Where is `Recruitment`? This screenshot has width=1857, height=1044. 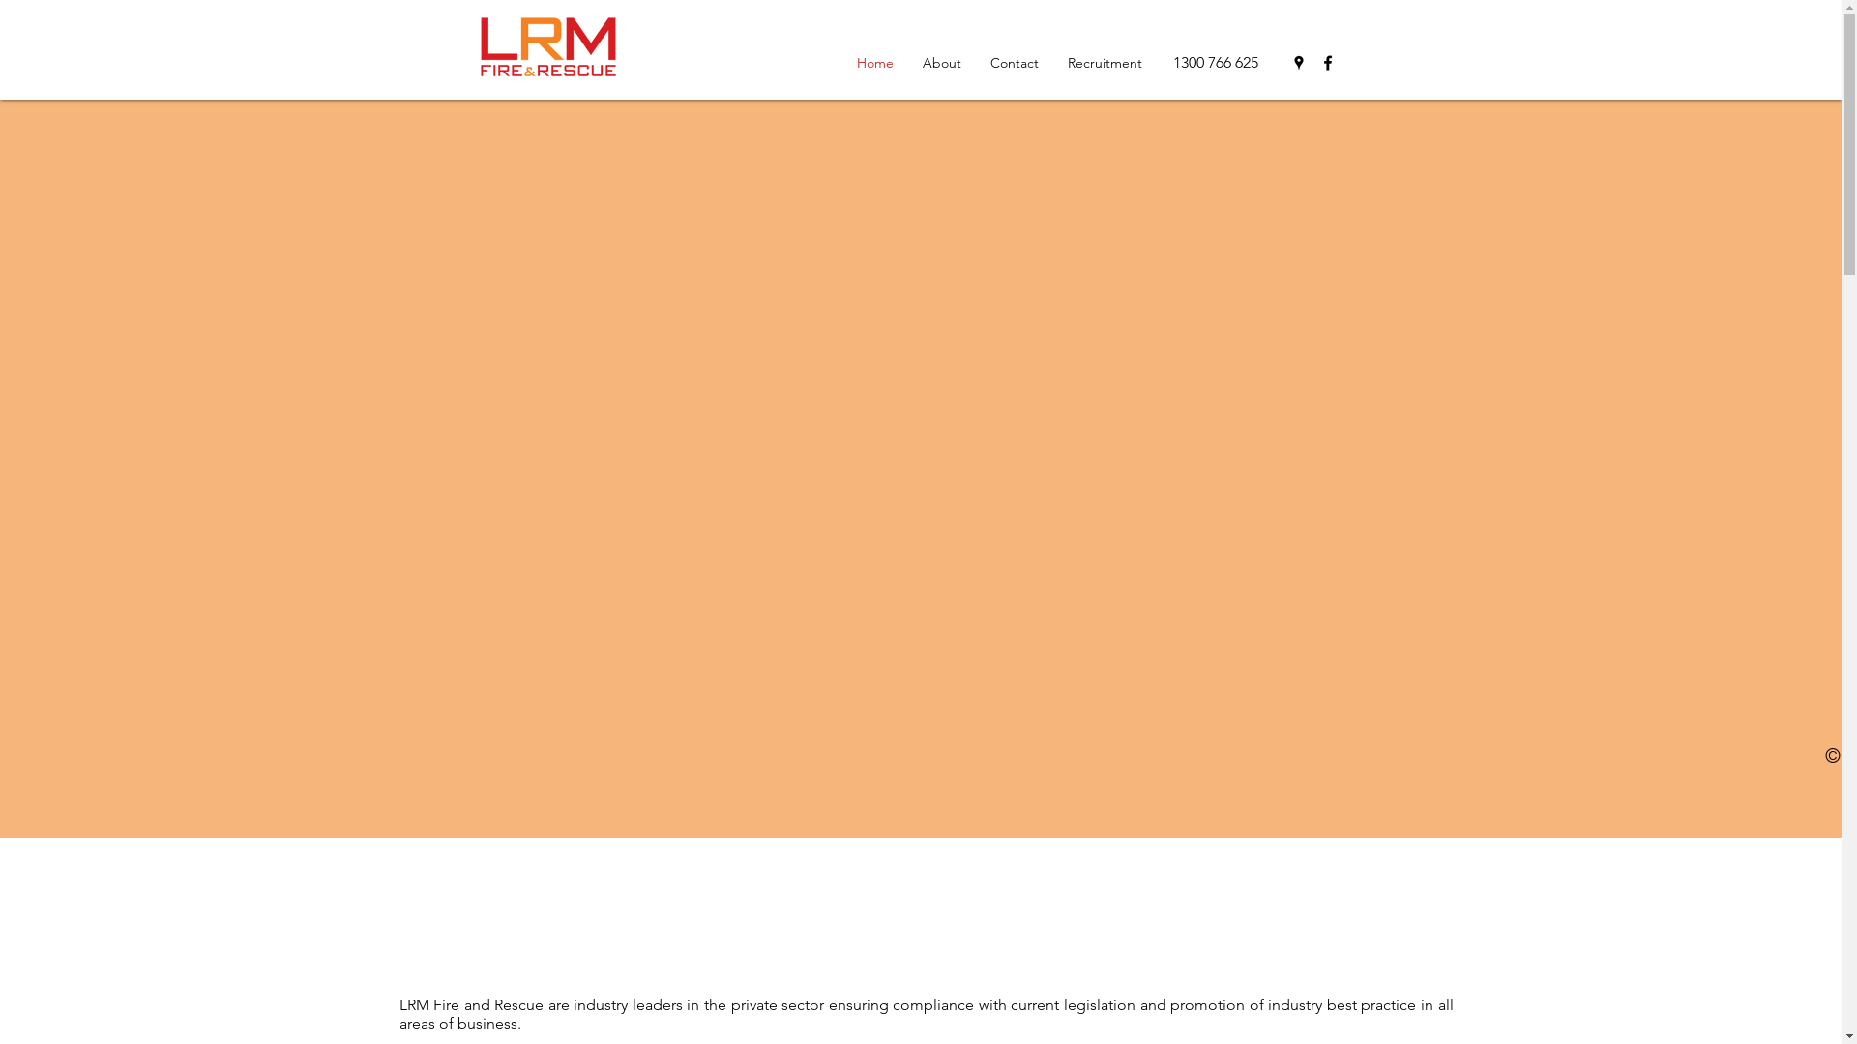
Recruitment is located at coordinates (1105, 63).